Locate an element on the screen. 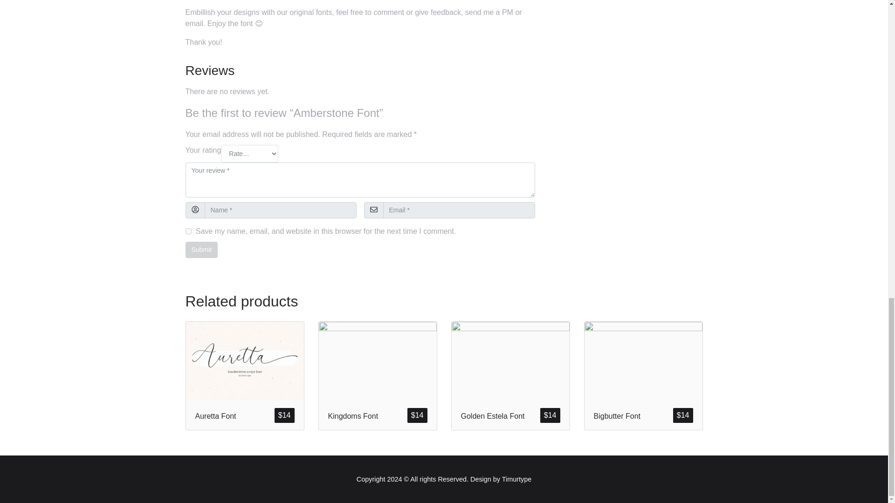  Submit is located at coordinates (201, 250).